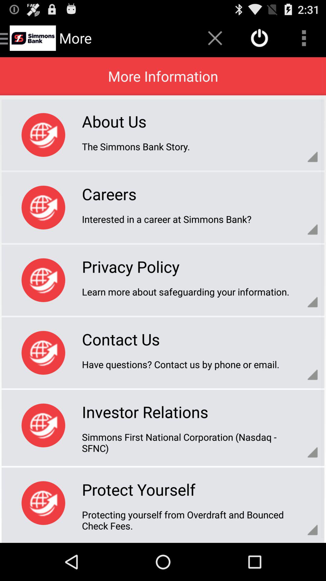  What do you see at coordinates (43, 135) in the screenshot?
I see `click the icon left of the text called about` at bounding box center [43, 135].